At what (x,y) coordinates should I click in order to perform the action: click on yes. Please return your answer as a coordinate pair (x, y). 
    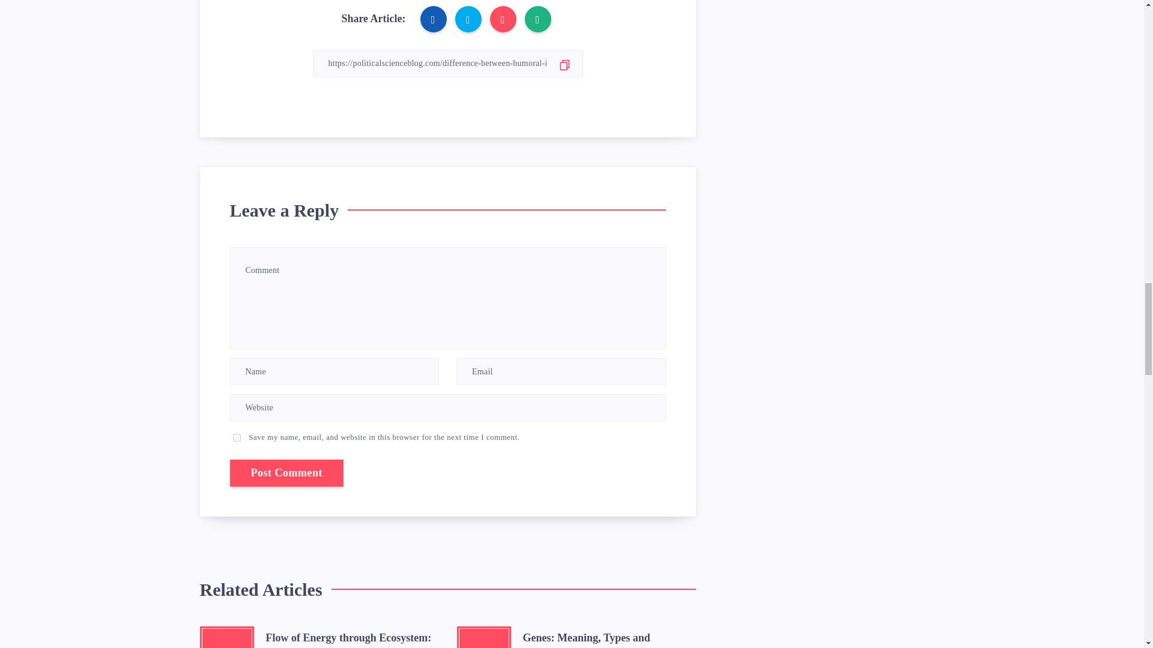
    Looking at the image, I should click on (237, 437).